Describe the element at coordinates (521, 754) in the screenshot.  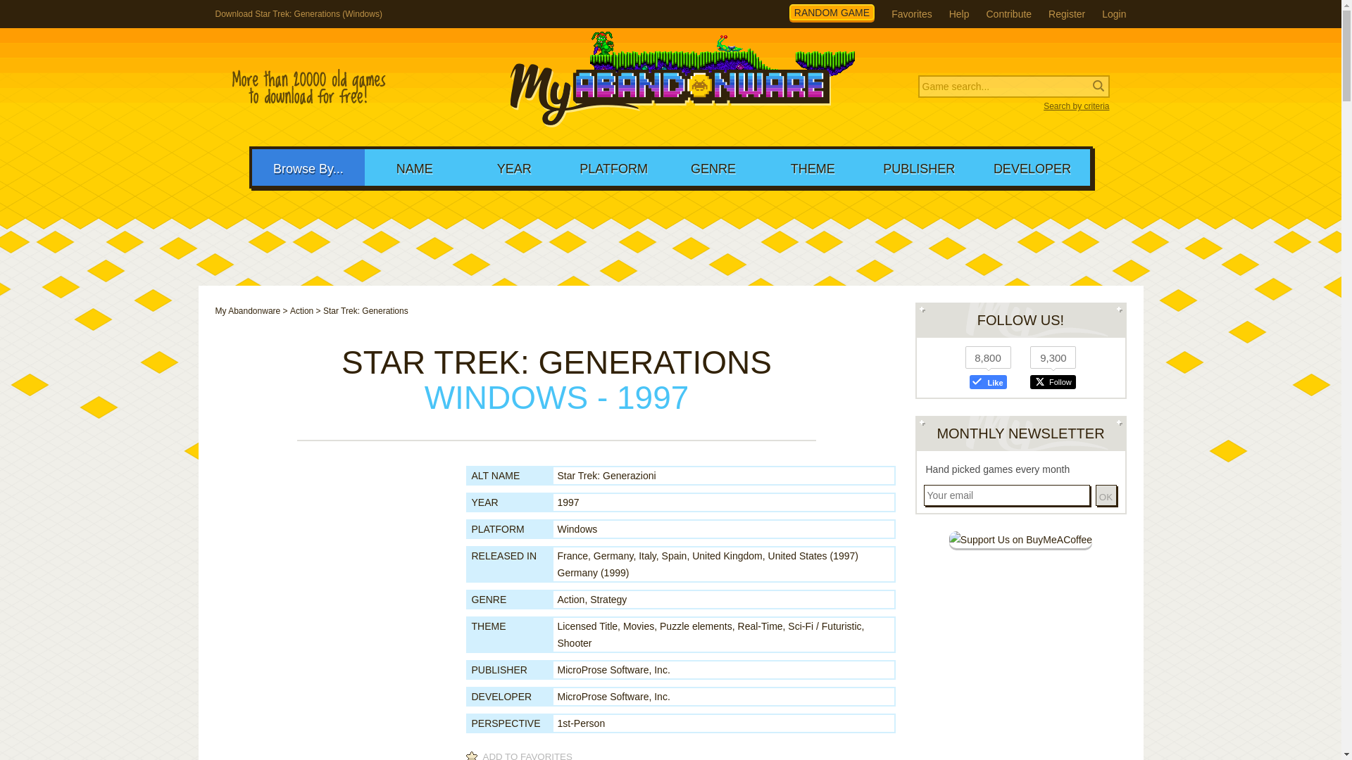
I see `ADD TO FAVORITES` at that location.